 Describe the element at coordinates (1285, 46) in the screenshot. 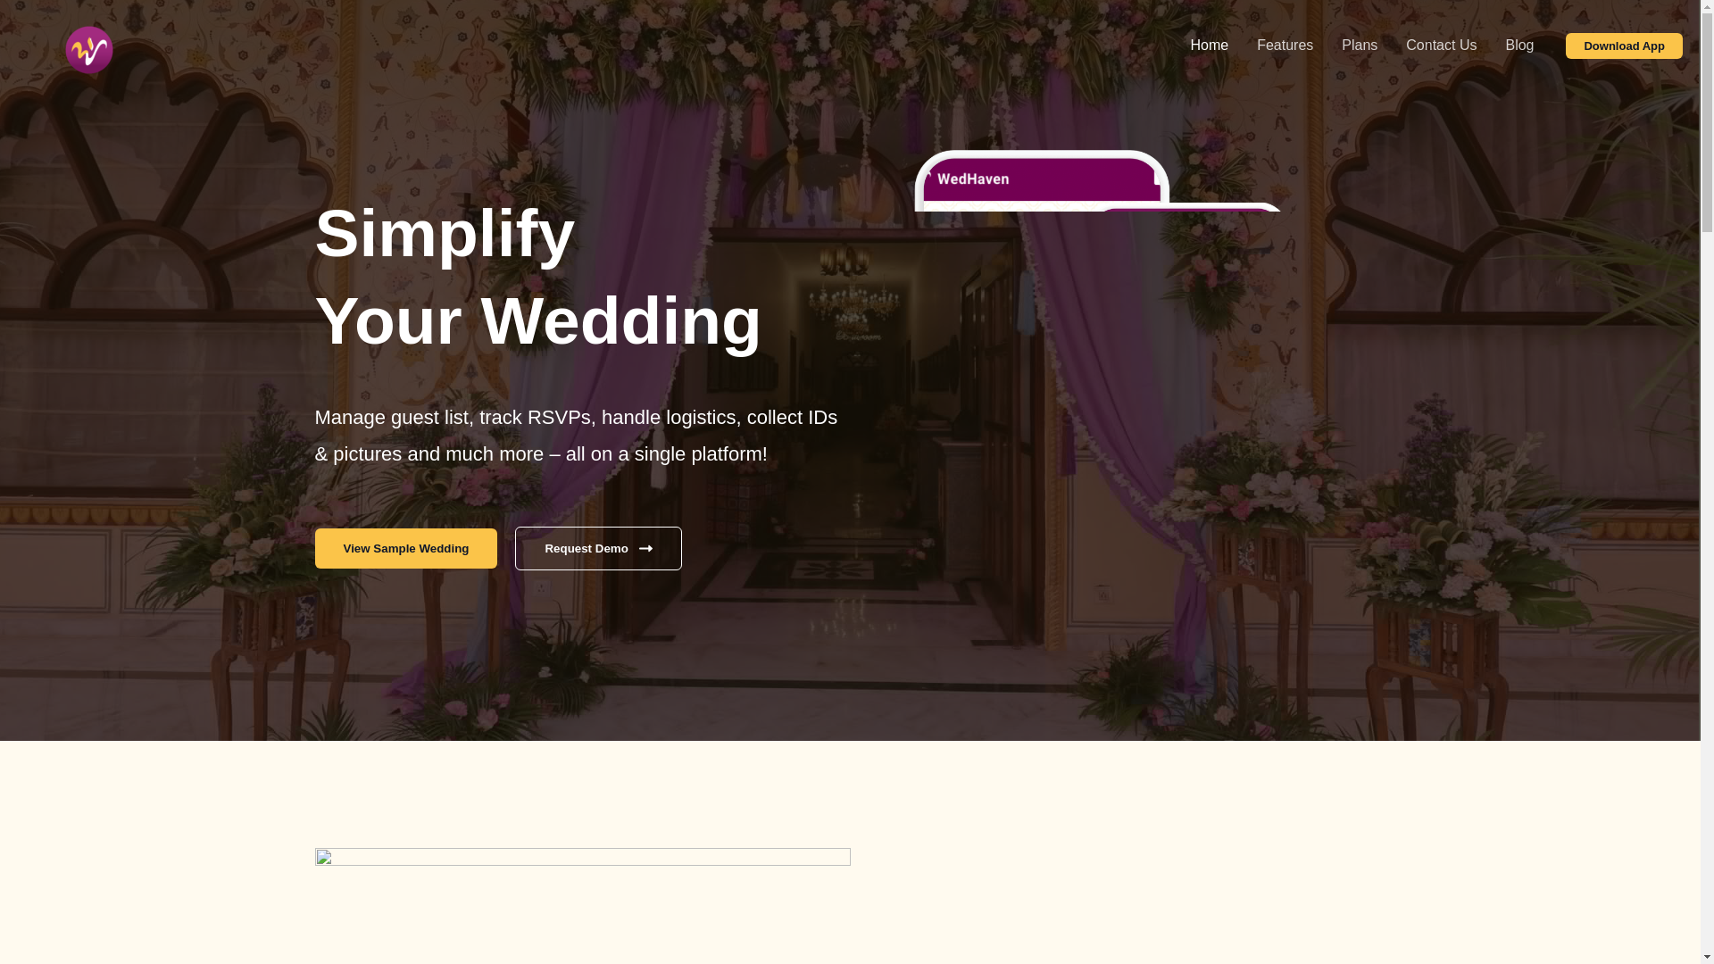

I see `Features` at that location.